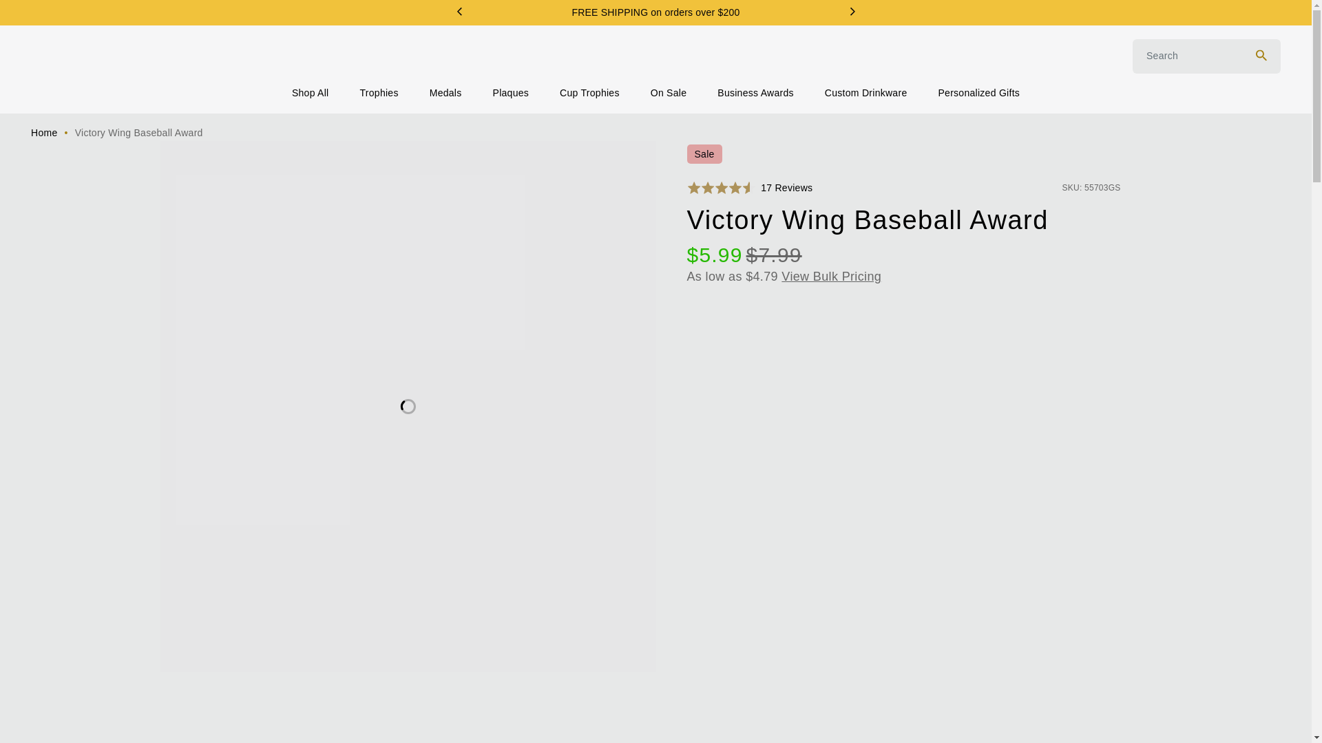  Describe the element at coordinates (445, 93) in the screenshot. I see `Medals` at that location.